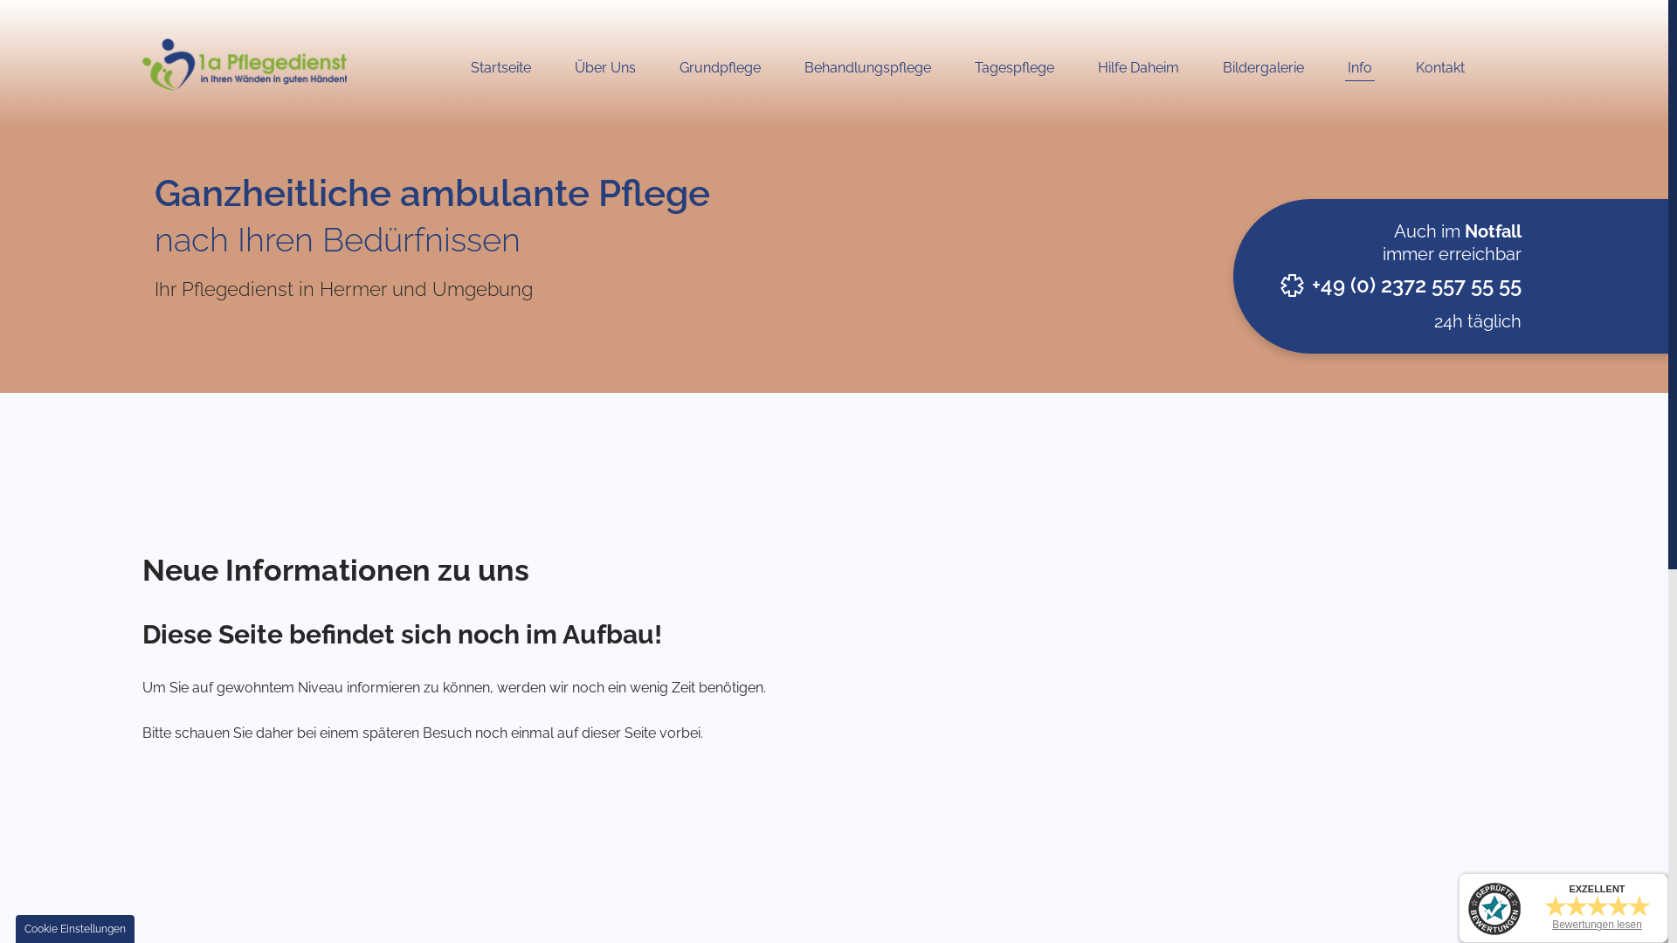 Image resolution: width=1677 pixels, height=943 pixels. Describe the element at coordinates (501, 68) in the screenshot. I see `Startseite` at that location.